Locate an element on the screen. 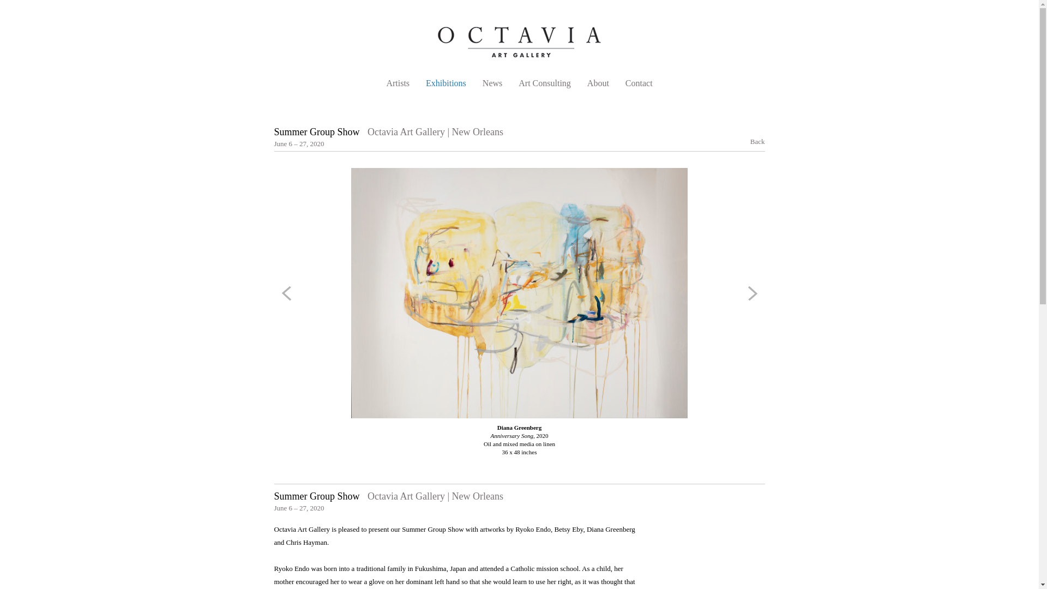 The width and height of the screenshot is (1047, 589). Contact is located at coordinates (639, 83).